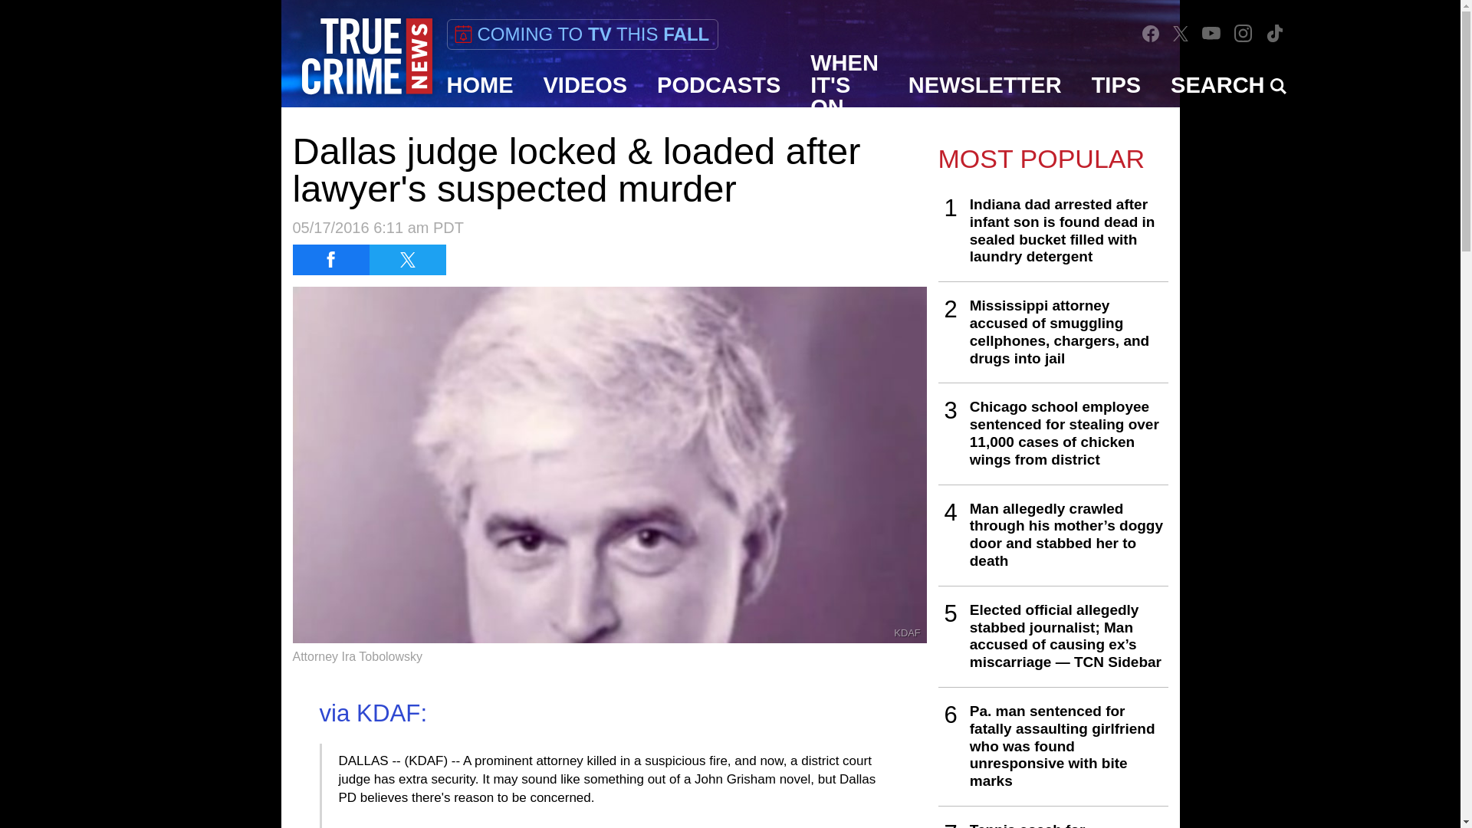  What do you see at coordinates (1274, 32) in the screenshot?
I see `TikTok` at bounding box center [1274, 32].